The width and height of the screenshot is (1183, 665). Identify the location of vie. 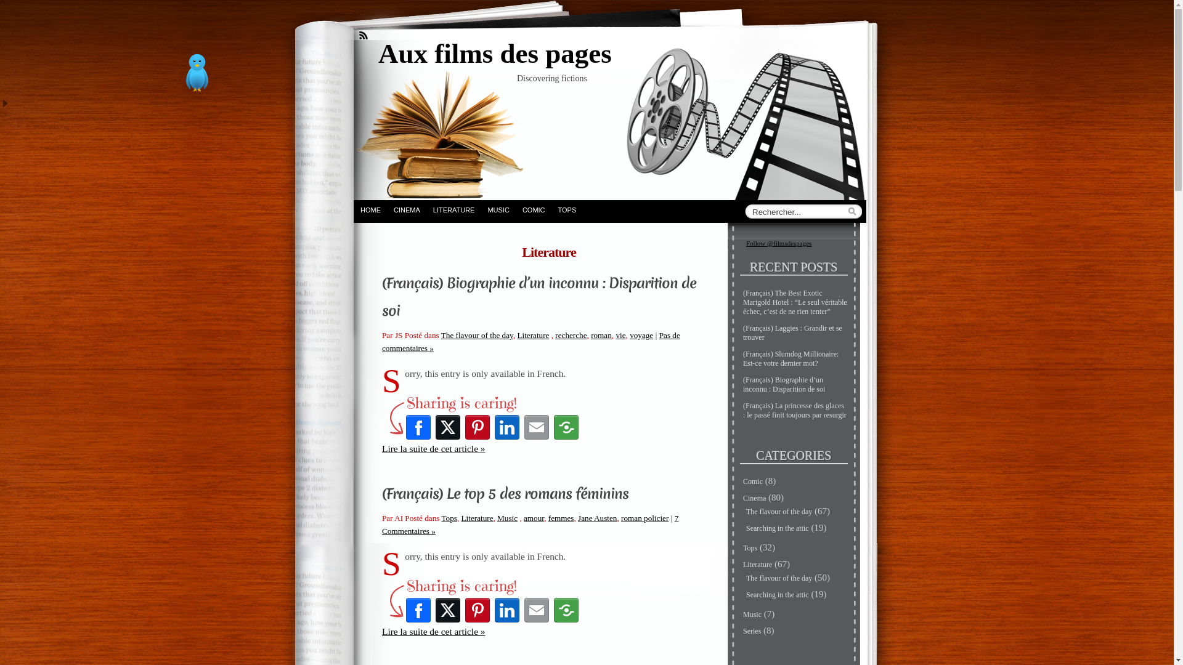
(620, 335).